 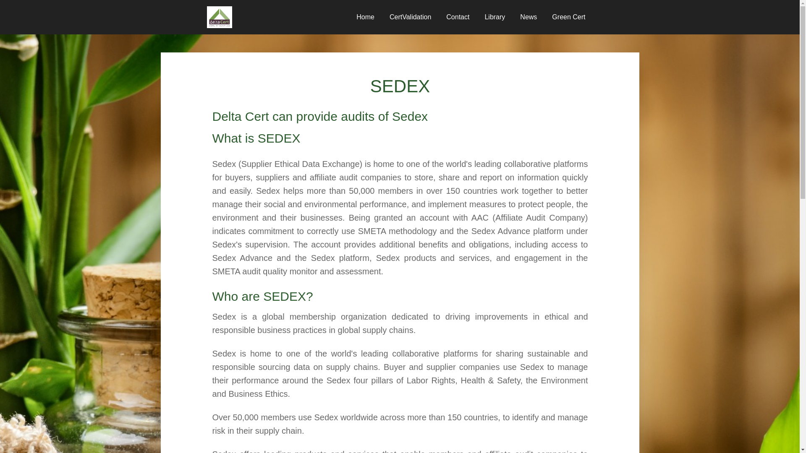 I want to click on News, so click(x=529, y=17).